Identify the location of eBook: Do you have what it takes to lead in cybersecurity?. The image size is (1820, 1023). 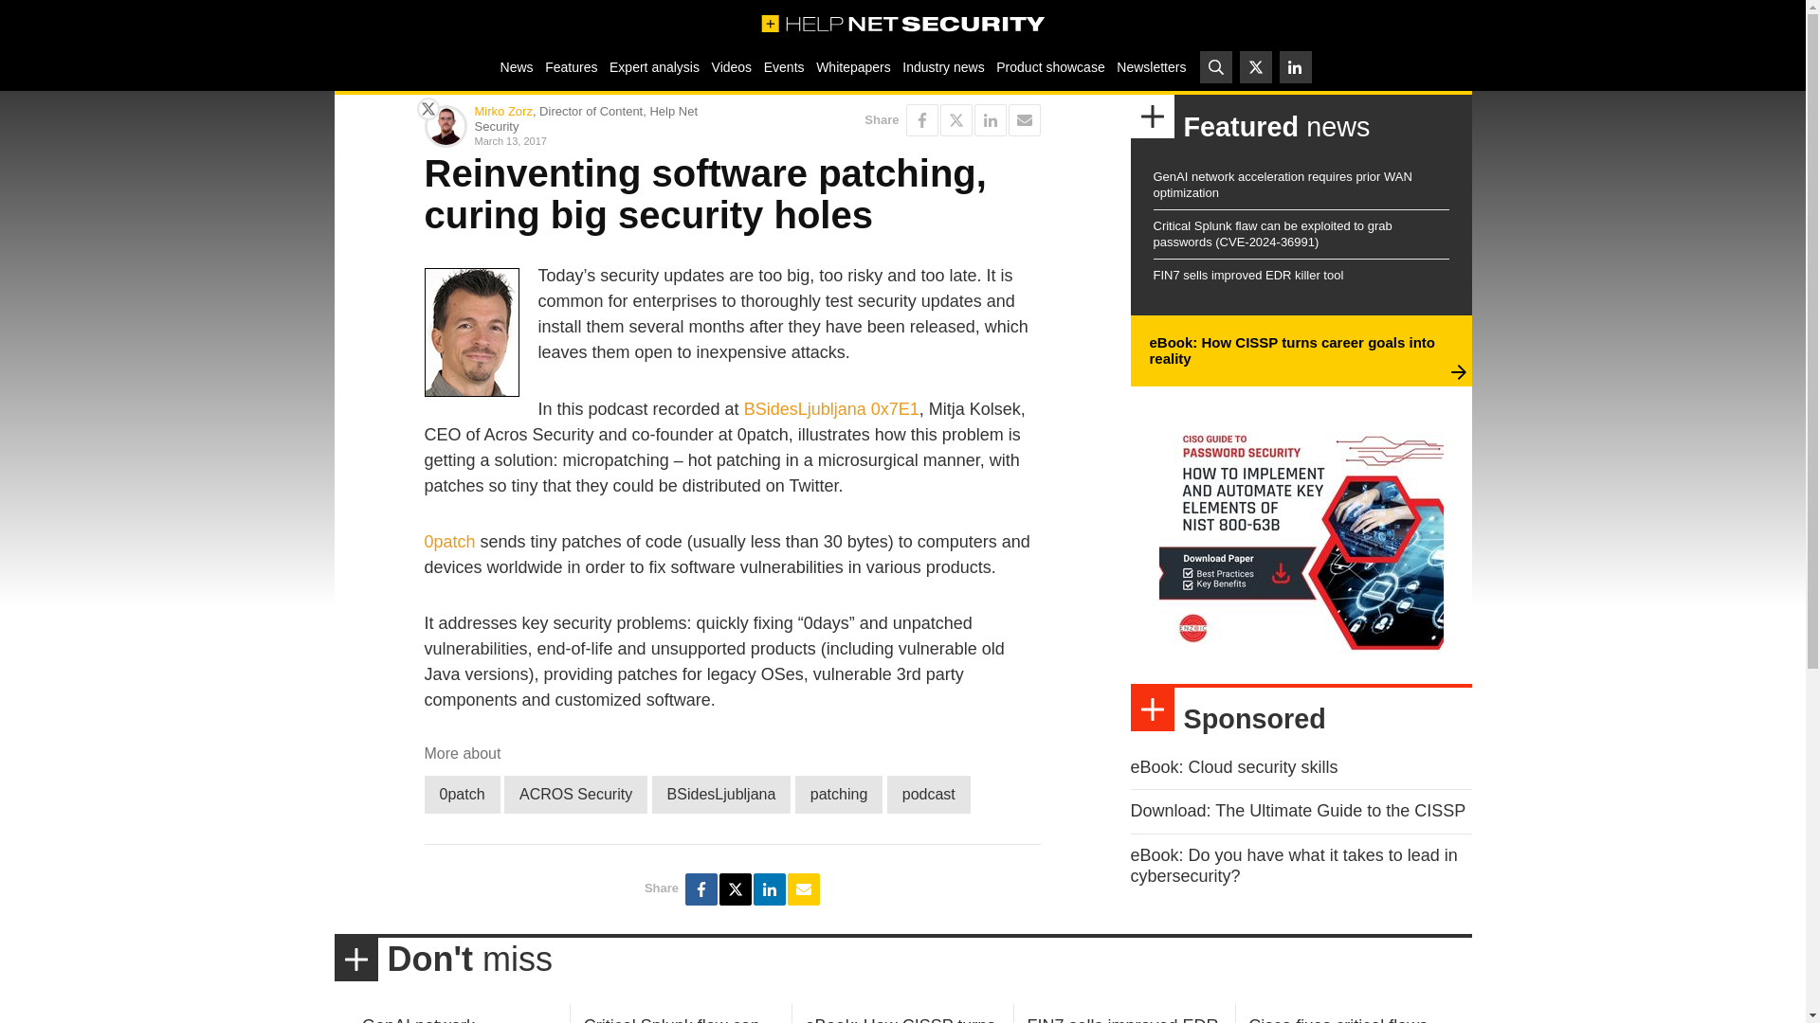
(1293, 866).